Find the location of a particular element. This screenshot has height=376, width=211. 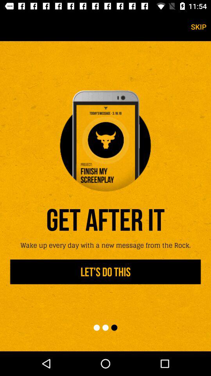

tap icon above get after it icon is located at coordinates (105, 140).